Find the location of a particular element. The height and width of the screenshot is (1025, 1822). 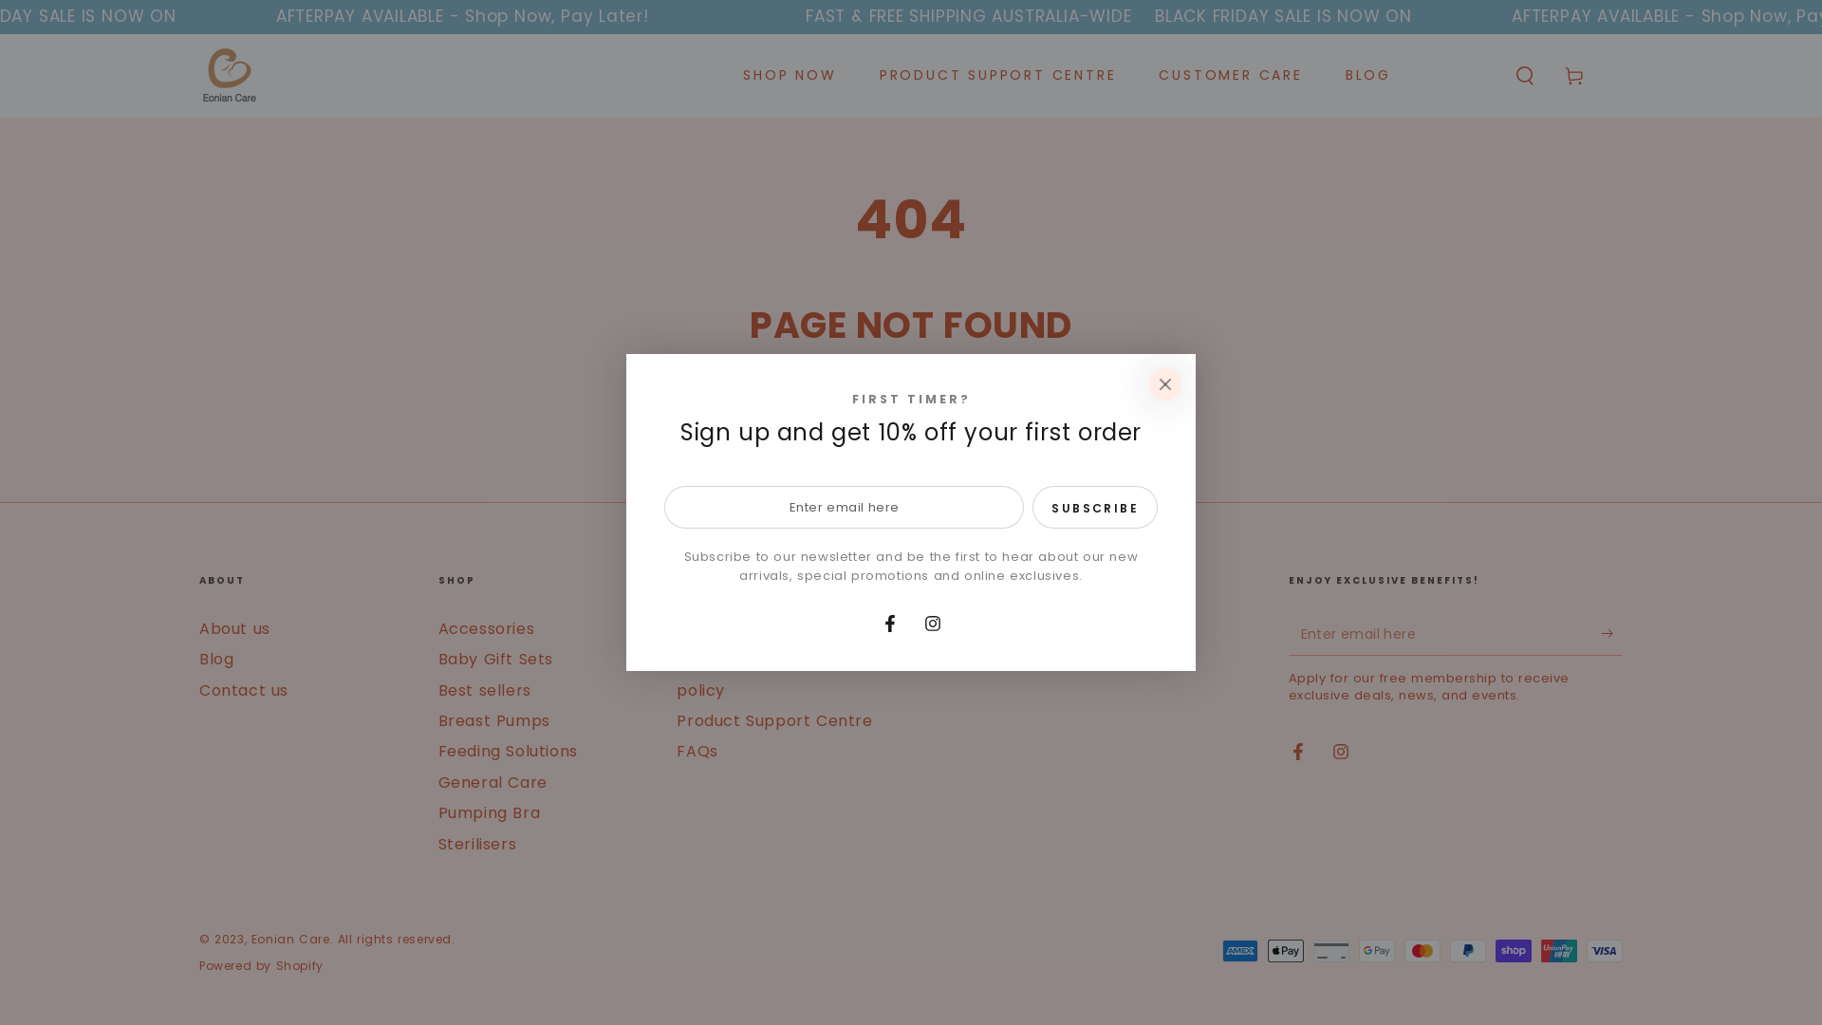

Sterilisers is located at coordinates (478, 845).